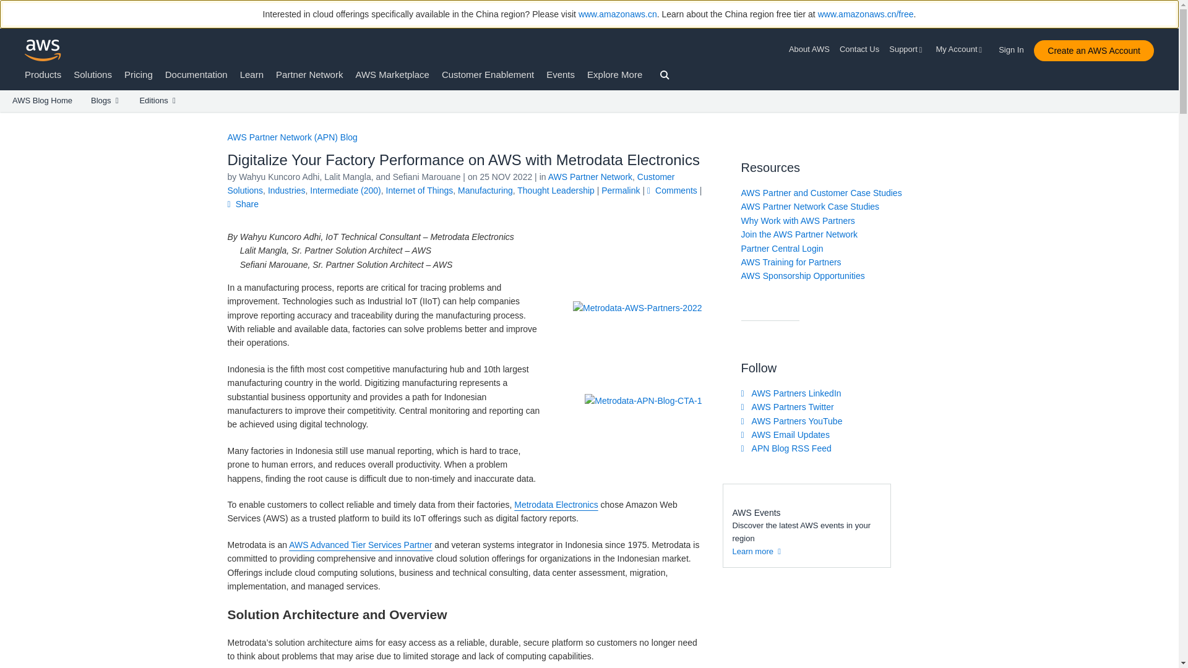 This screenshot has width=1188, height=668. Describe the element at coordinates (43, 50) in the screenshot. I see `Click here to return to Amazon Web Services homepage` at that location.